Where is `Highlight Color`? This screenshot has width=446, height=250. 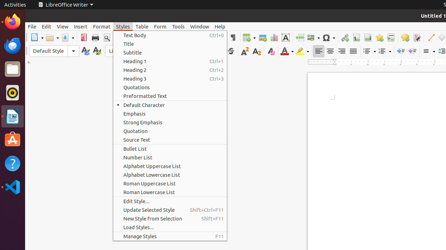 Highlight Color is located at coordinates (302, 51).